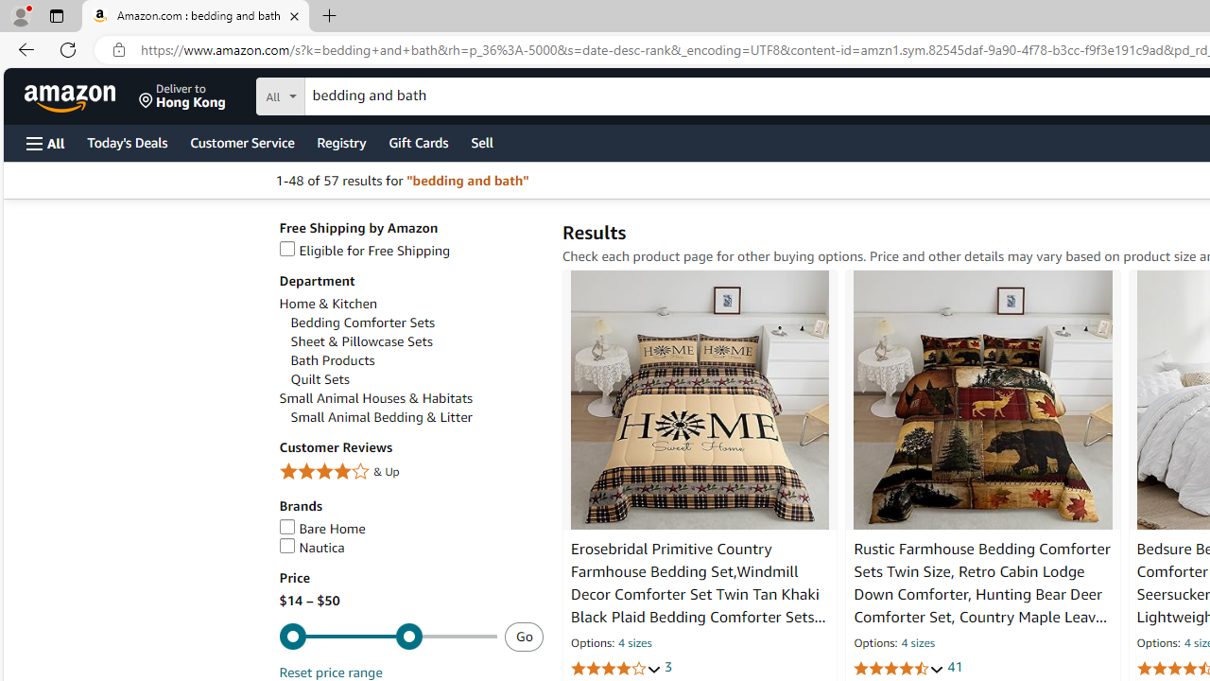 The height and width of the screenshot is (681, 1210). I want to click on 4 sizes, so click(917, 644).